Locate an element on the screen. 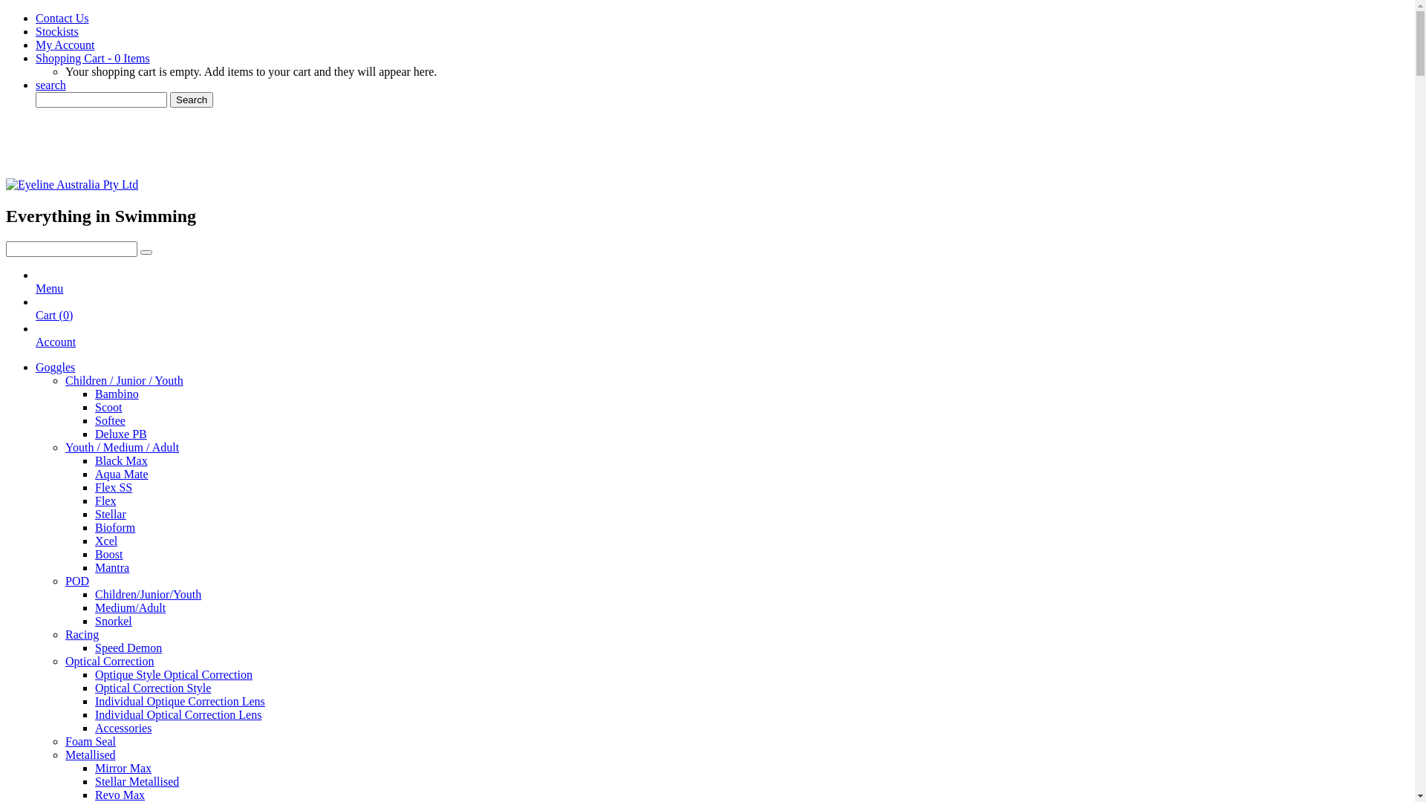 Image resolution: width=1426 pixels, height=802 pixels. Revo Max is located at coordinates (120, 795).